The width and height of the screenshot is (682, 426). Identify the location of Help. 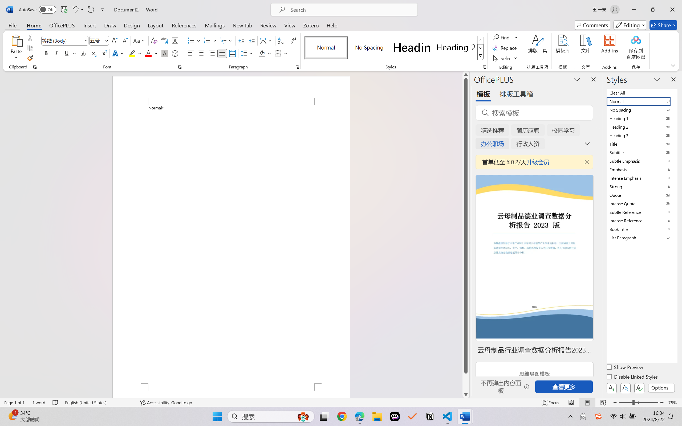
(332, 25).